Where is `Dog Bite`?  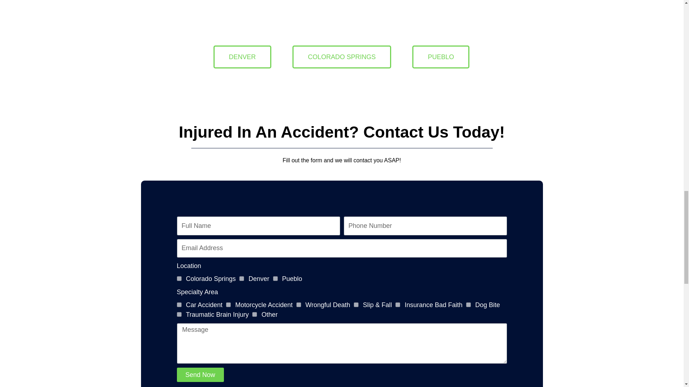
Dog Bite is located at coordinates (468, 305).